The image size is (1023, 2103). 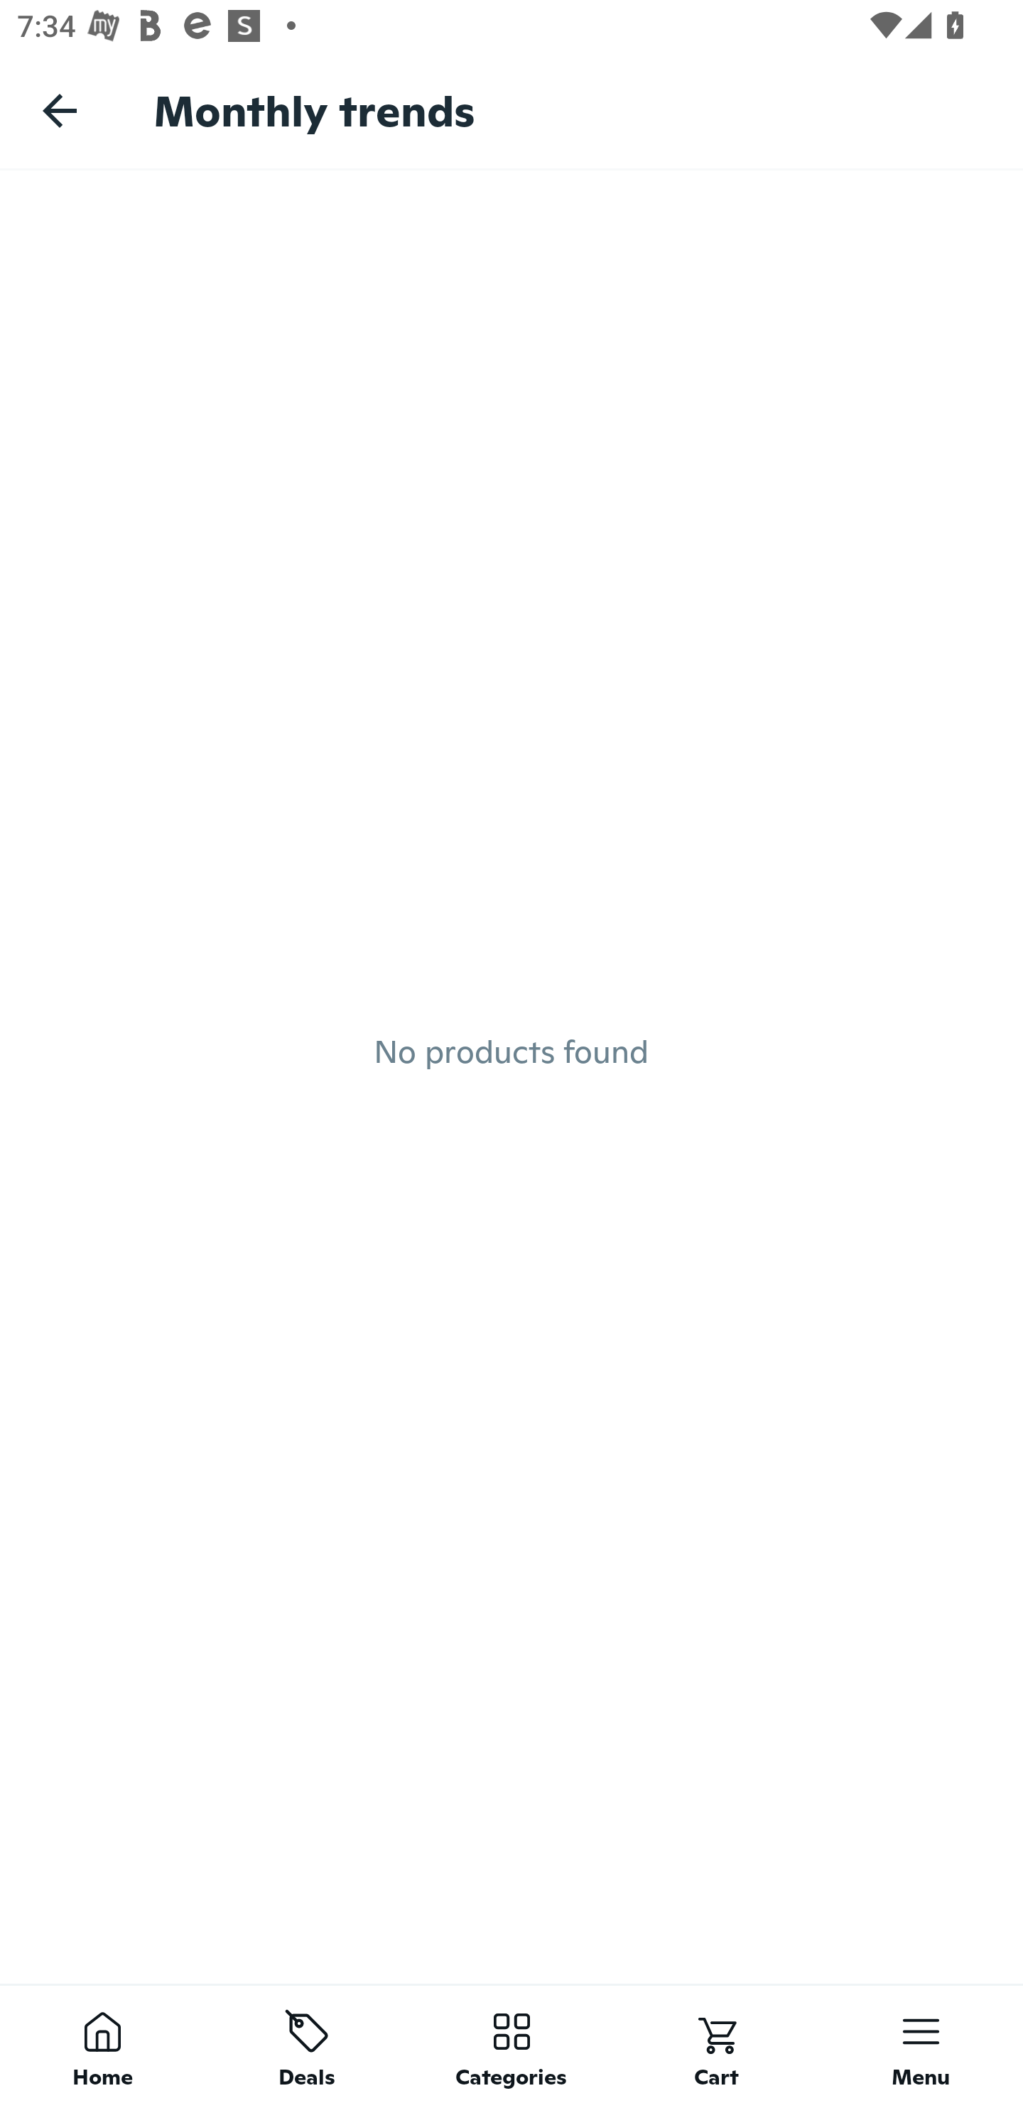 I want to click on Home, so click(x=102, y=2043).